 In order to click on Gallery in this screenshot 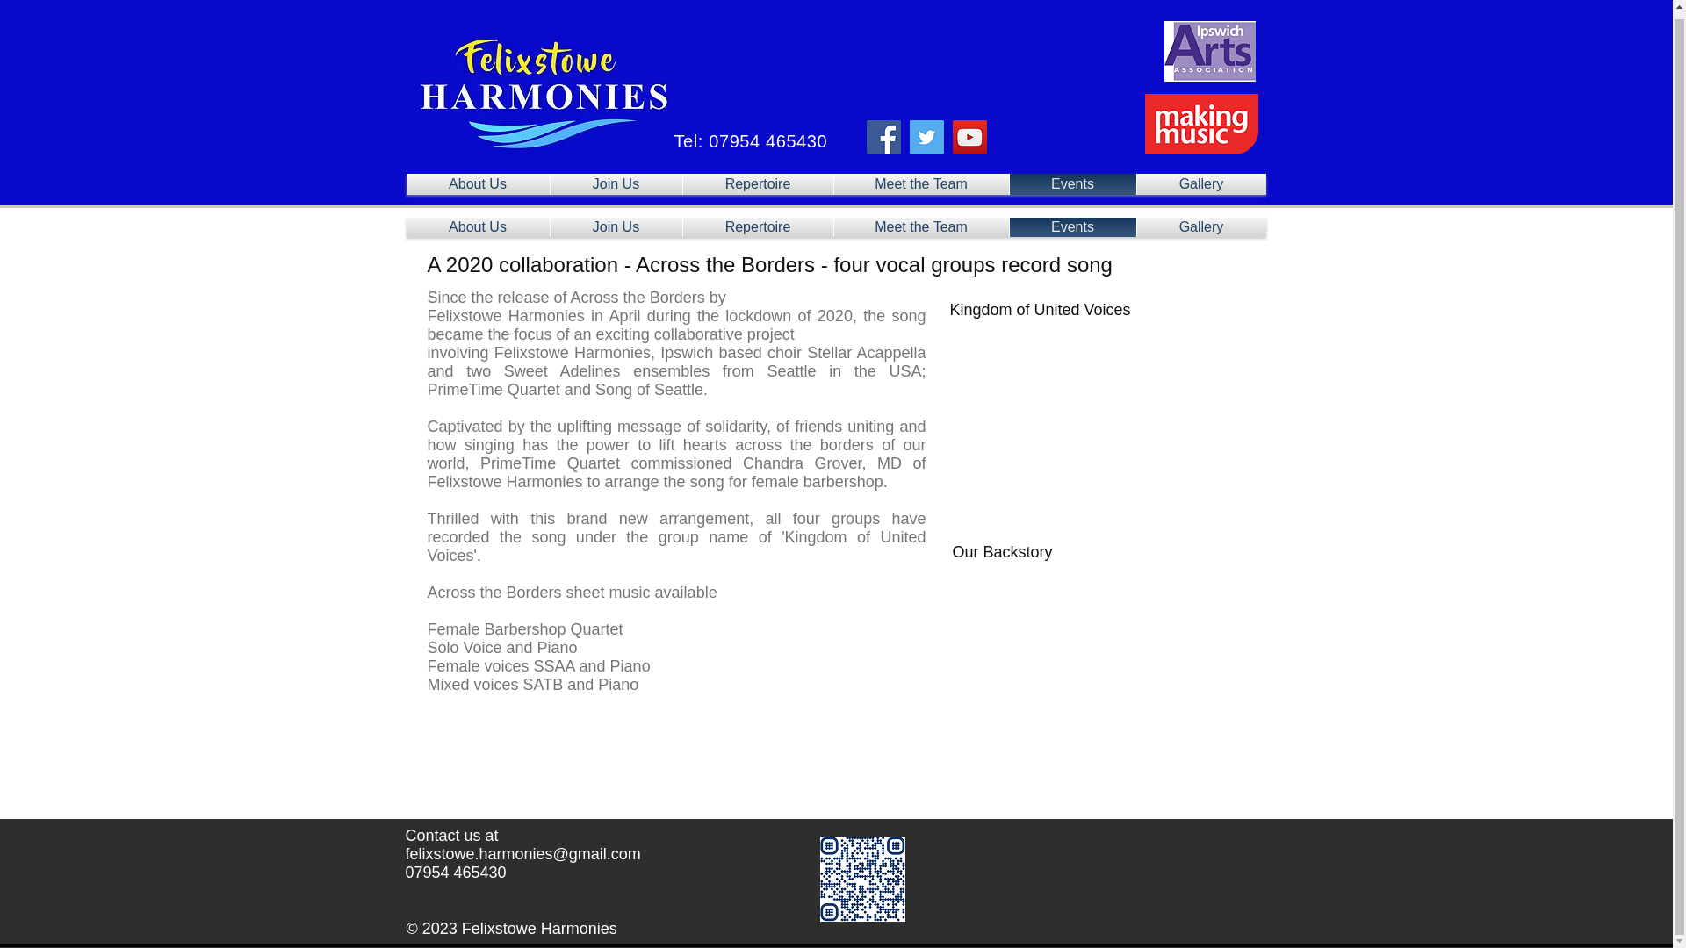, I will do `click(1201, 227)`.